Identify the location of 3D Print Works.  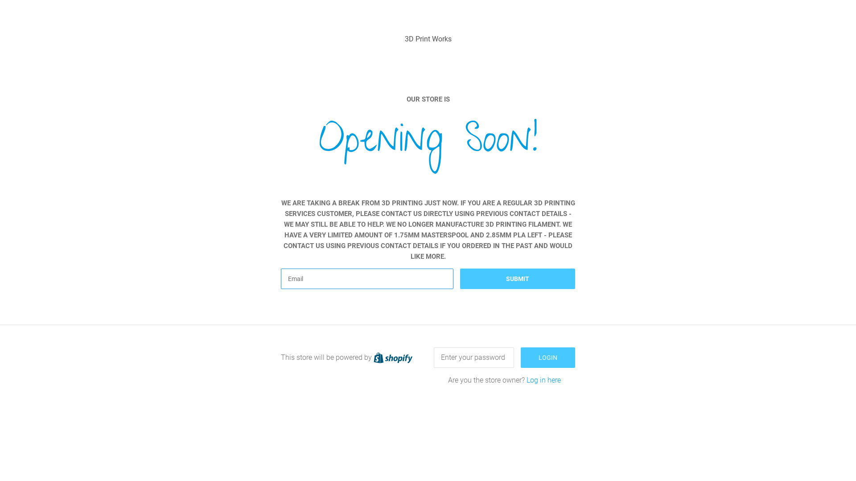
(428, 39).